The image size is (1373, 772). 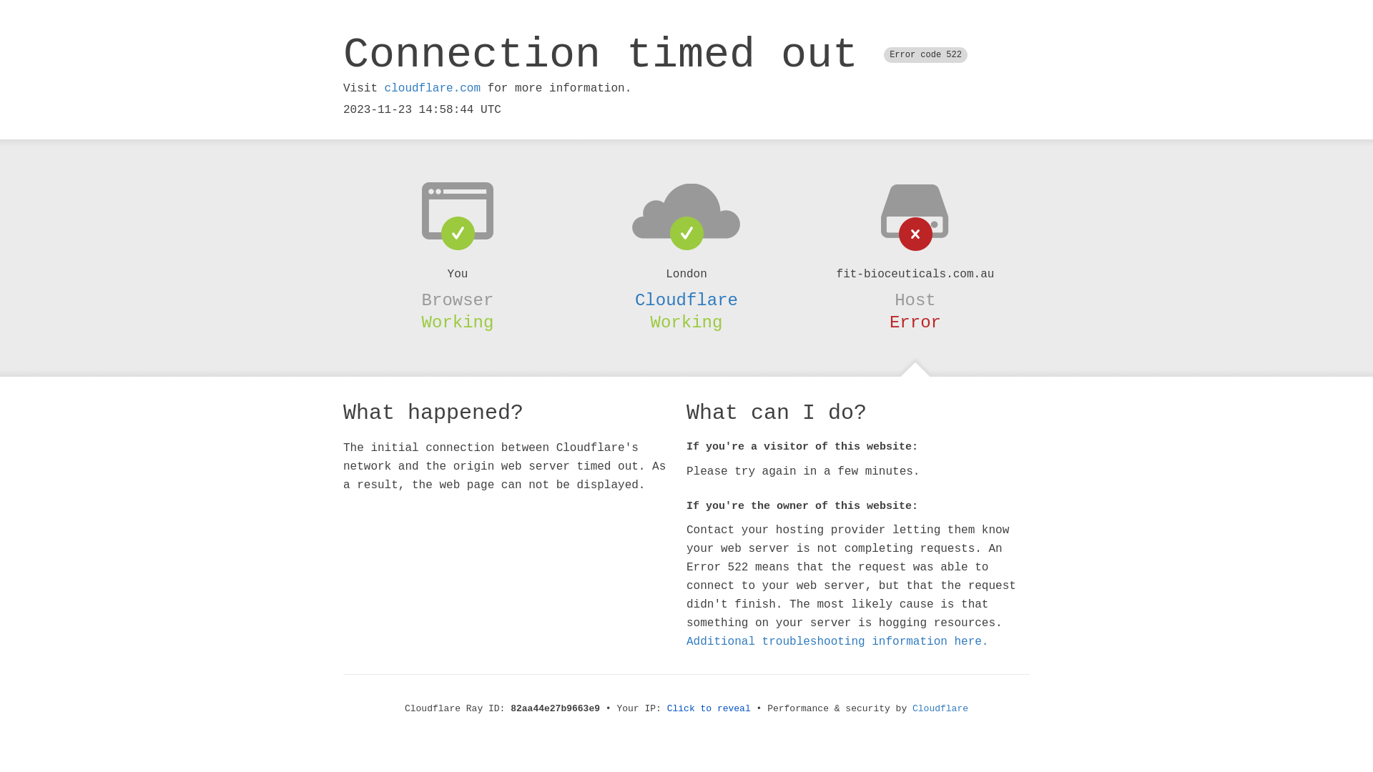 I want to click on cloudflare.com, so click(x=433, y=89).